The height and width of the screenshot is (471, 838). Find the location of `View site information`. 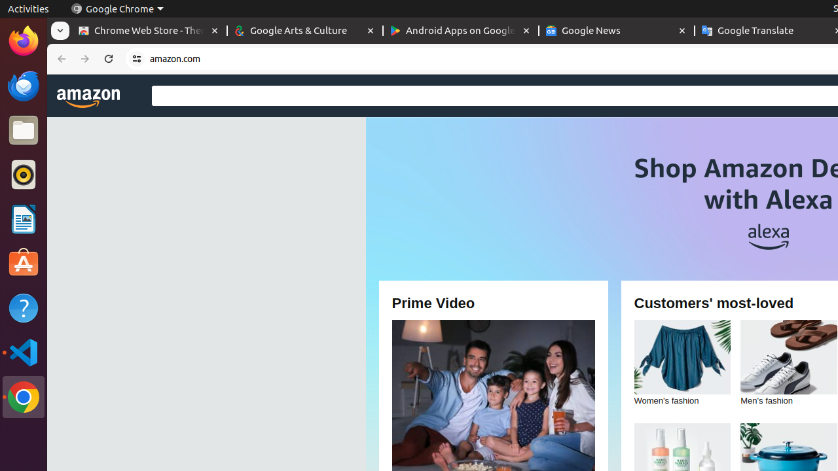

View site information is located at coordinates (137, 59).